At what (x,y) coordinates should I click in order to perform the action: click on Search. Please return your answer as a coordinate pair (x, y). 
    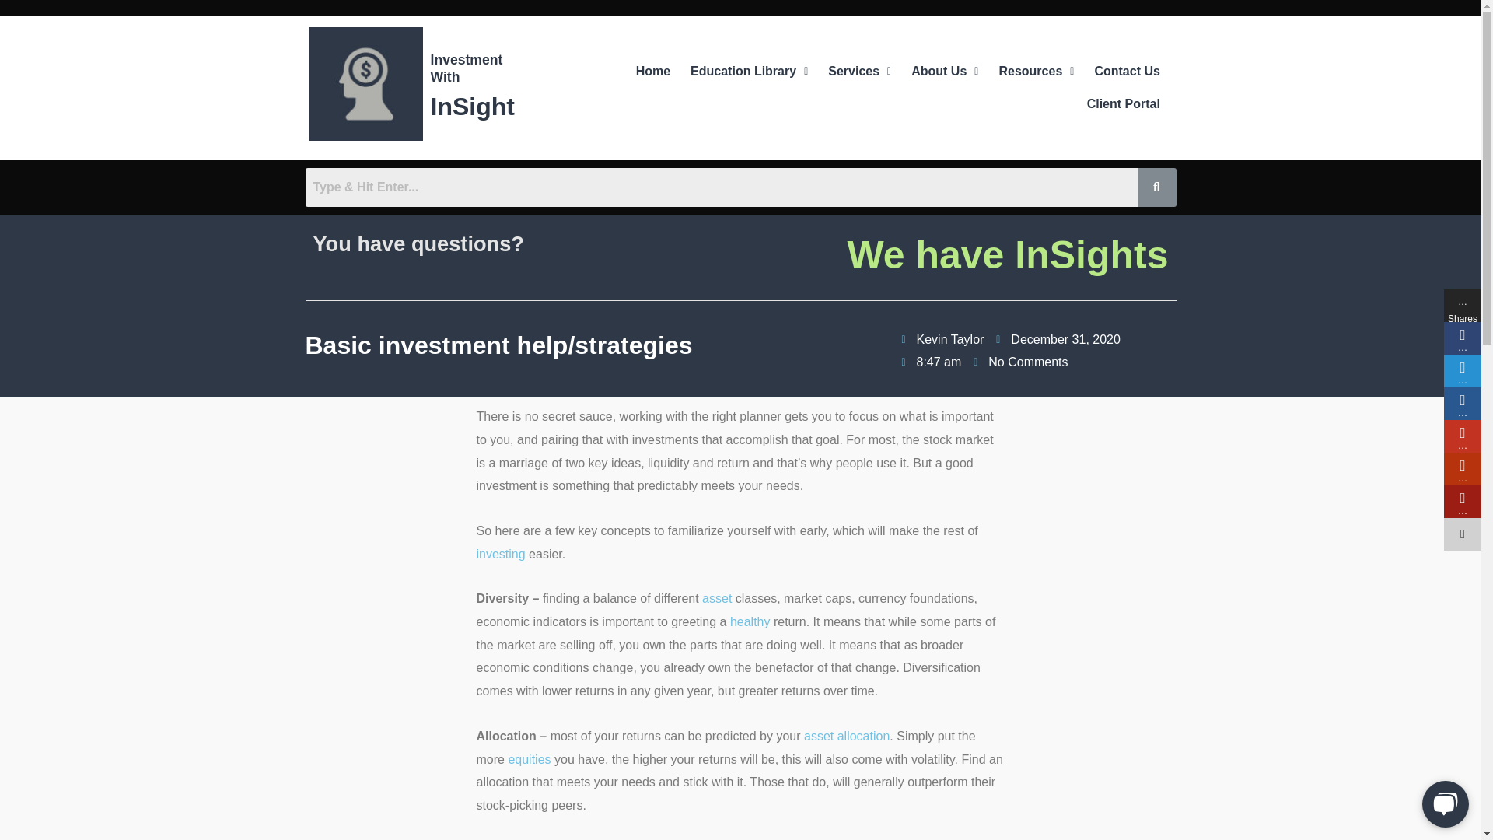
    Looking at the image, I should click on (720, 187).